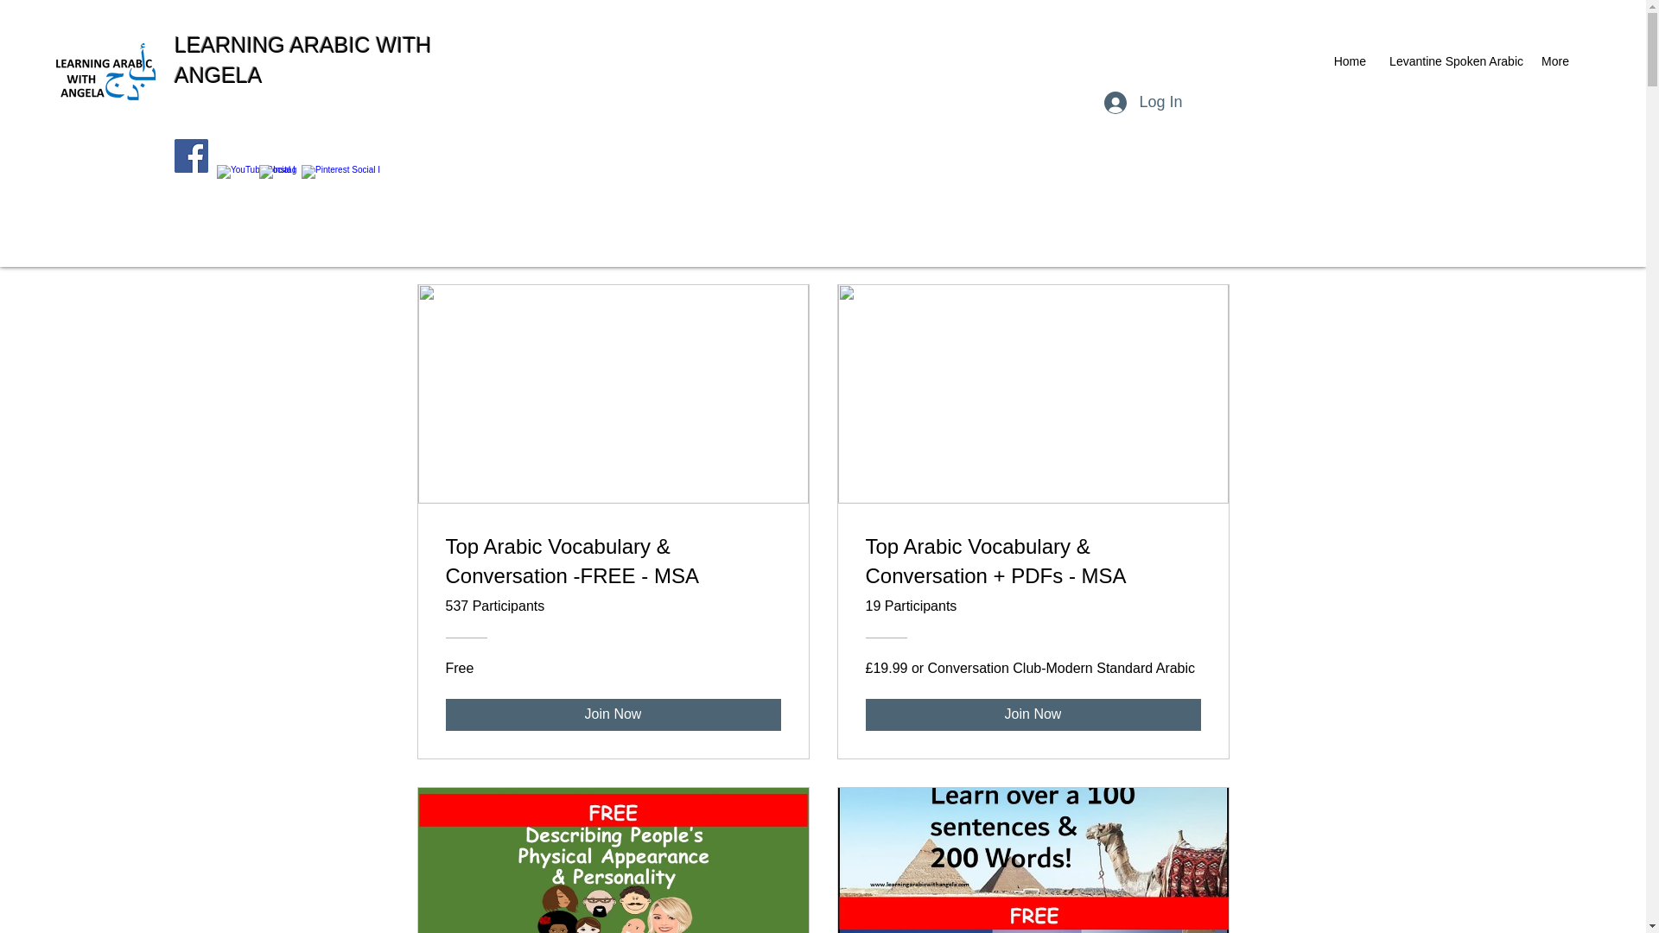 Image resolution: width=1659 pixels, height=933 pixels. What do you see at coordinates (1350, 61) in the screenshot?
I see `Home` at bounding box center [1350, 61].